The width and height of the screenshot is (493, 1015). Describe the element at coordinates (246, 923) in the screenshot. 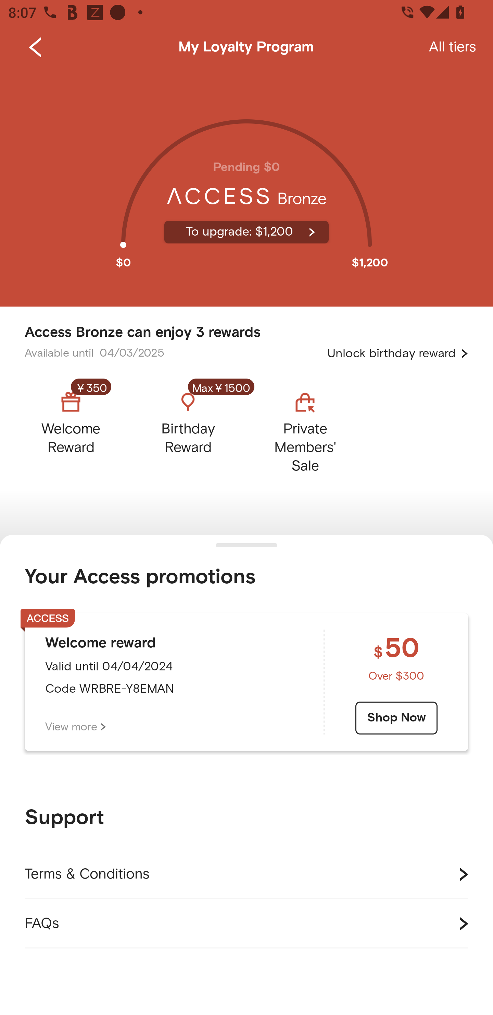

I see `FAQs` at that location.